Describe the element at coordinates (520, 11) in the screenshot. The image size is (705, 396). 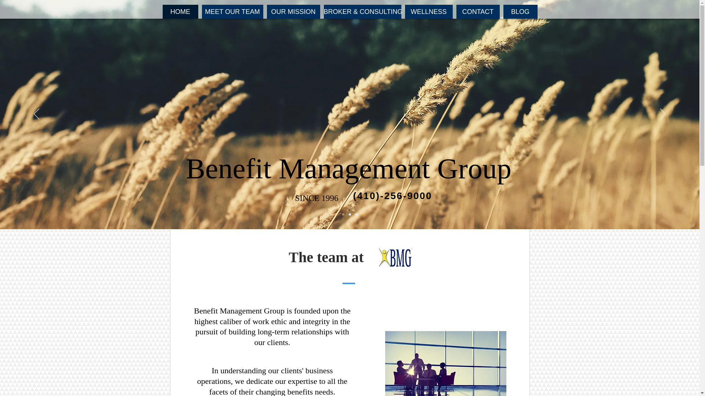
I see `BLOG` at that location.